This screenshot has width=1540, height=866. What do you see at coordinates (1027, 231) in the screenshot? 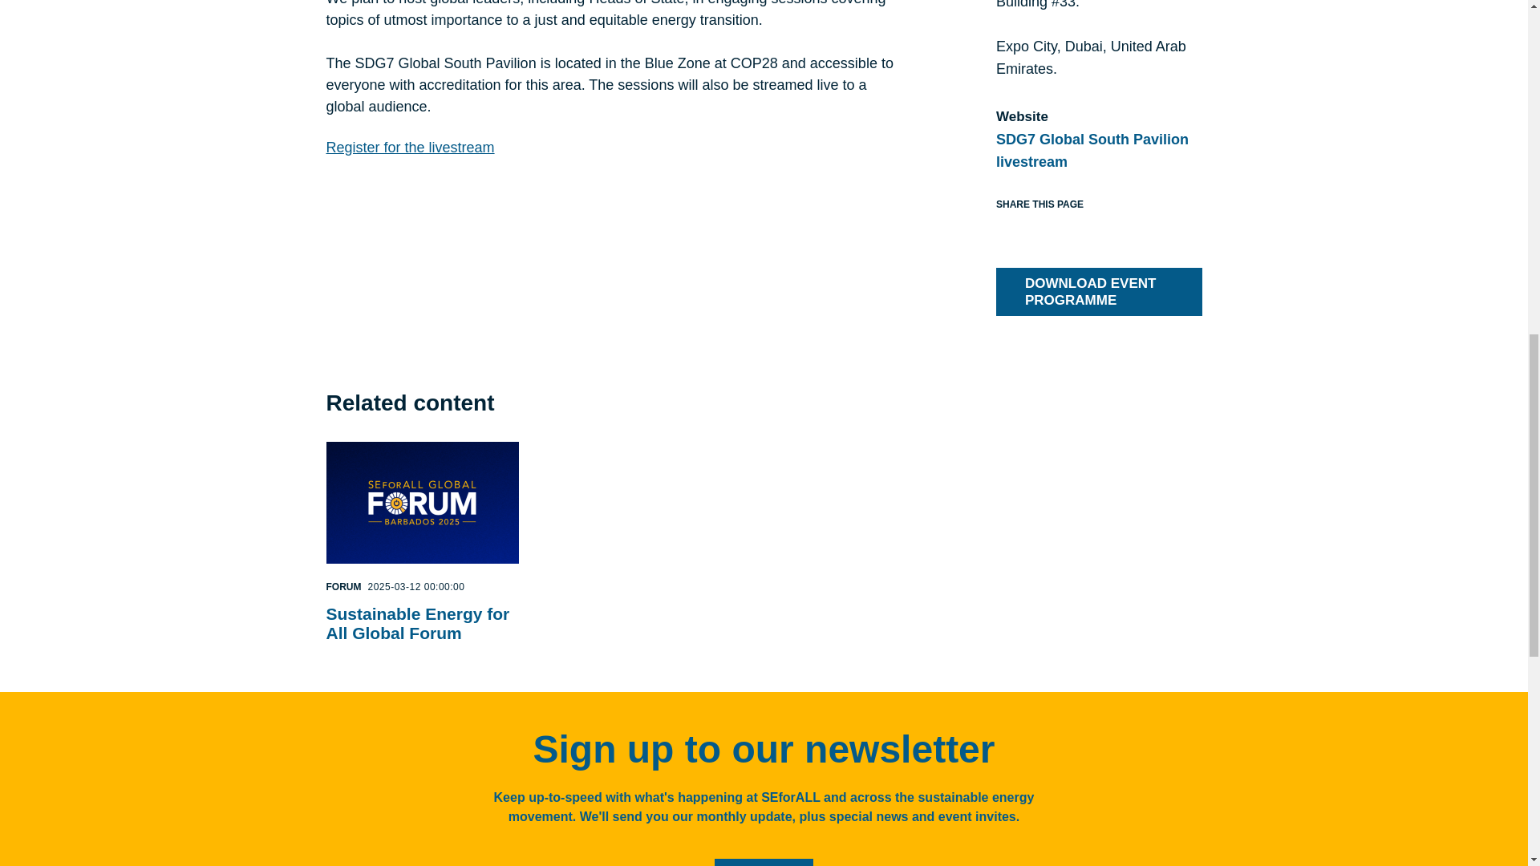
I see `Twitter share` at bounding box center [1027, 231].